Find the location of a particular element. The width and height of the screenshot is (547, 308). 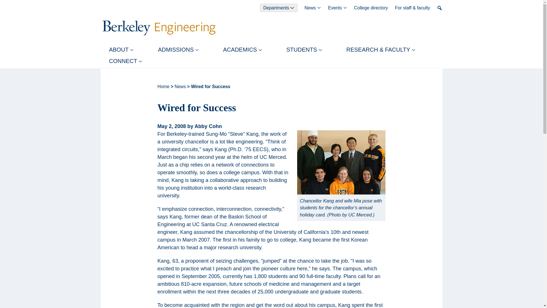

ABOUT is located at coordinates (121, 50).